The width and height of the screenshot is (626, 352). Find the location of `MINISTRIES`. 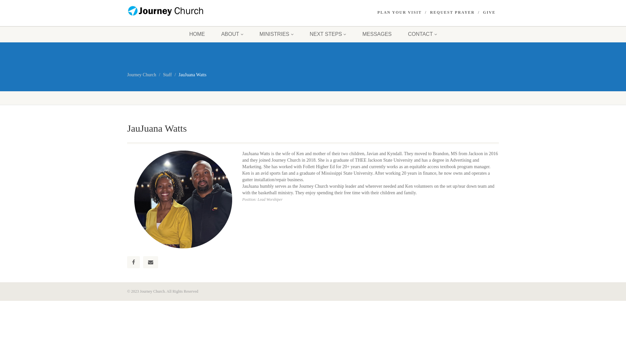

MINISTRIES is located at coordinates (276, 34).